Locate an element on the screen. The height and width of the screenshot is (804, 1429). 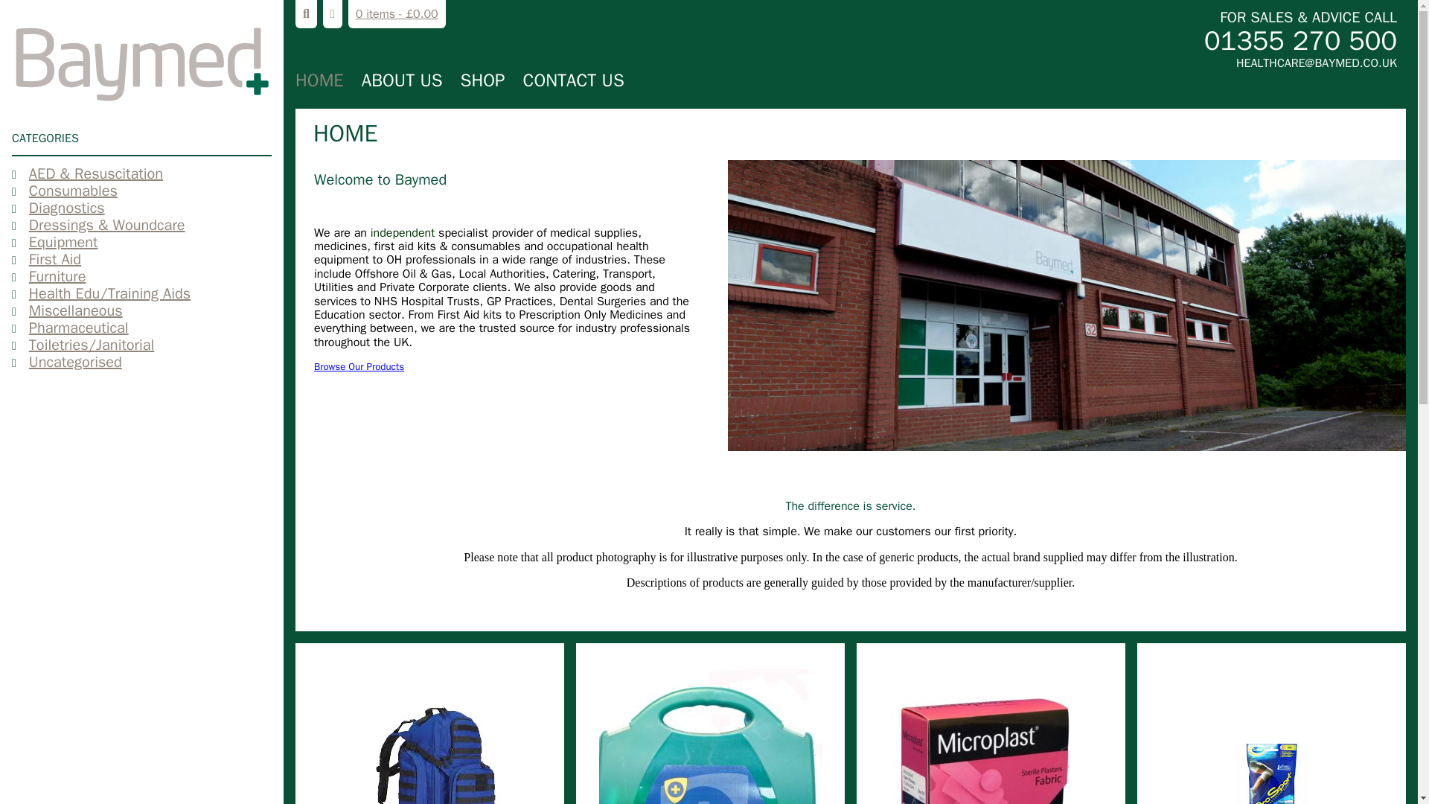
Consumables is located at coordinates (68, 191).